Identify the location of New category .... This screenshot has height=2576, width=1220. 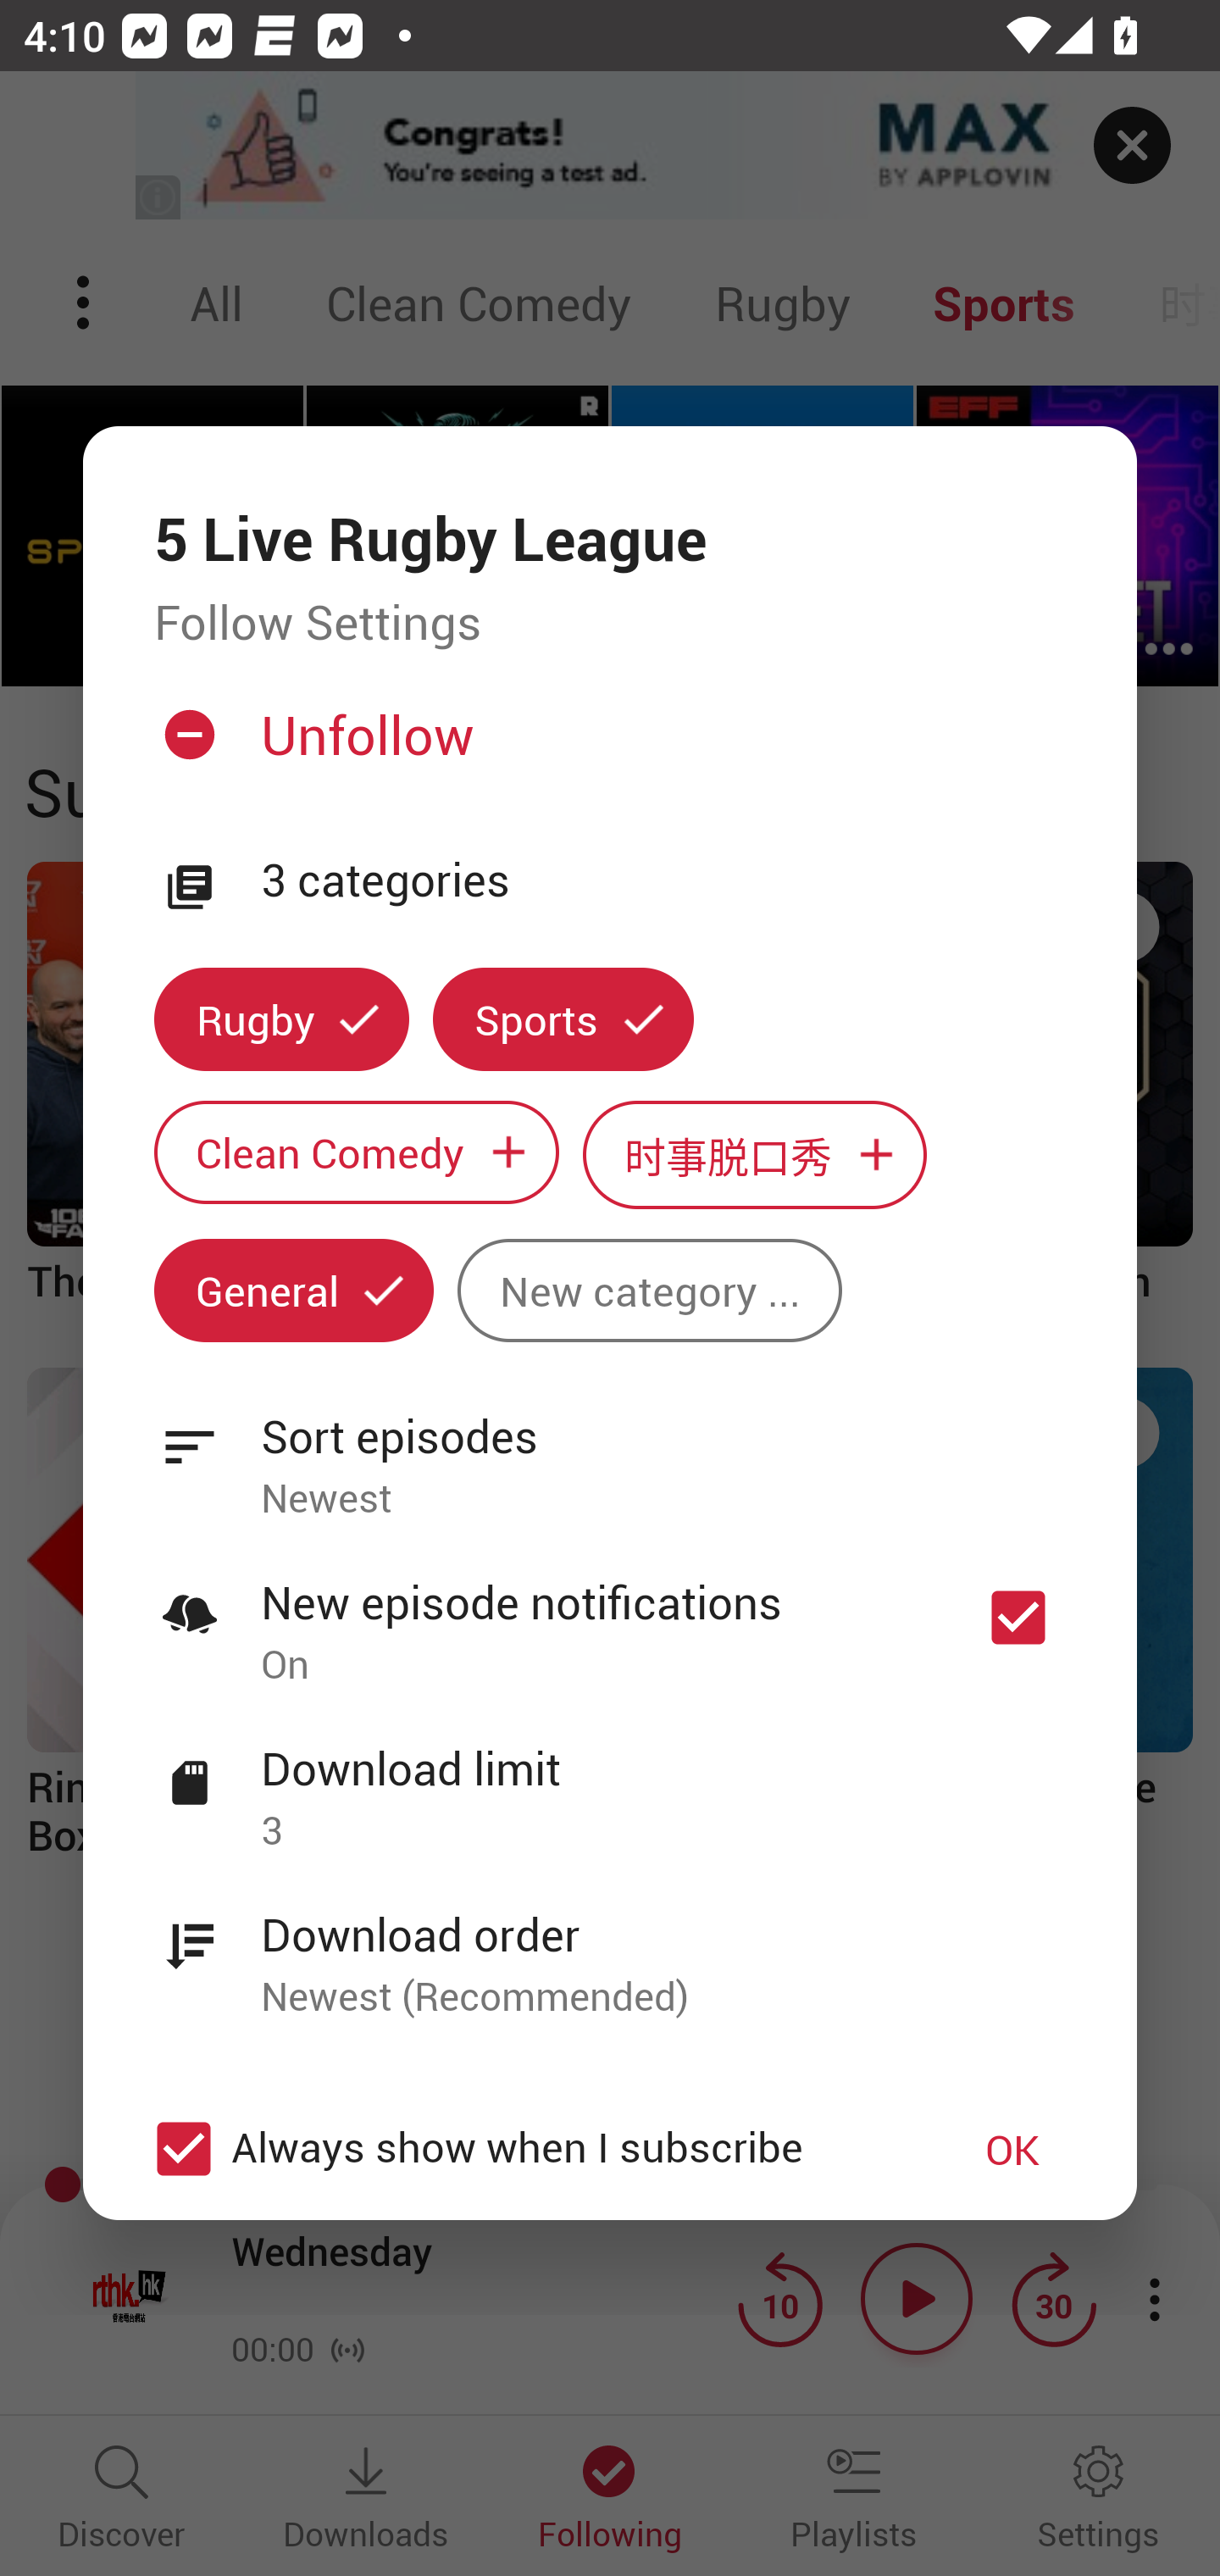
(649, 1290).